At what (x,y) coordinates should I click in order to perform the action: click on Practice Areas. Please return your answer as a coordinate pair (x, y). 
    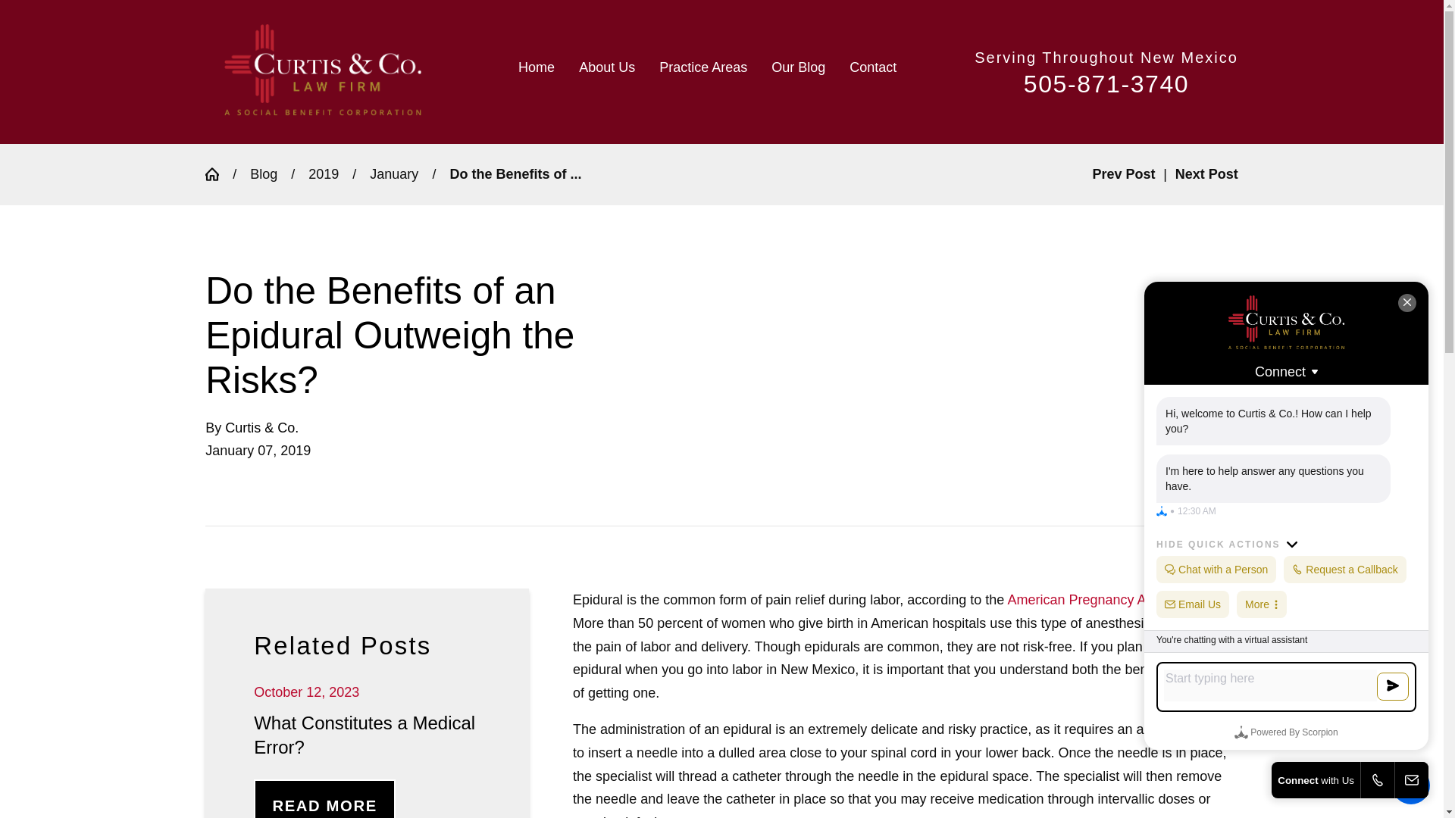
    Looking at the image, I should click on (703, 71).